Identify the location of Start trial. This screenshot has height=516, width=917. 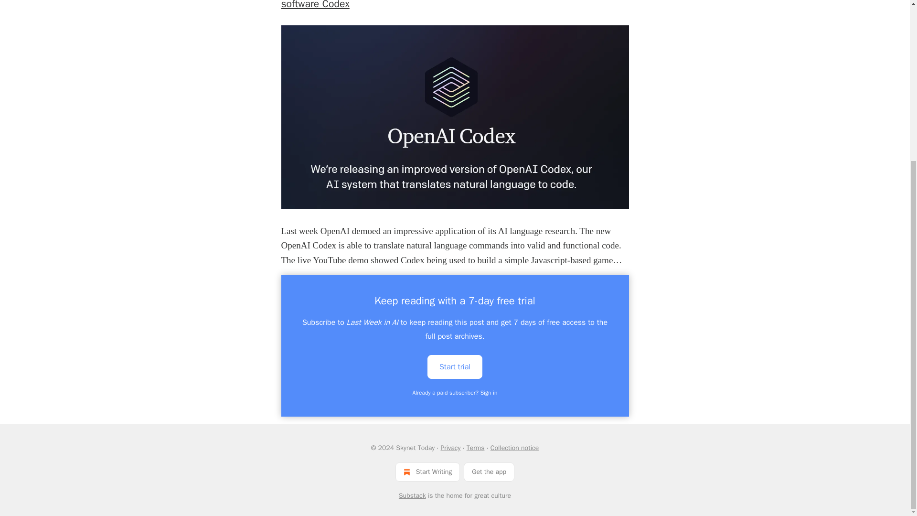
(455, 367).